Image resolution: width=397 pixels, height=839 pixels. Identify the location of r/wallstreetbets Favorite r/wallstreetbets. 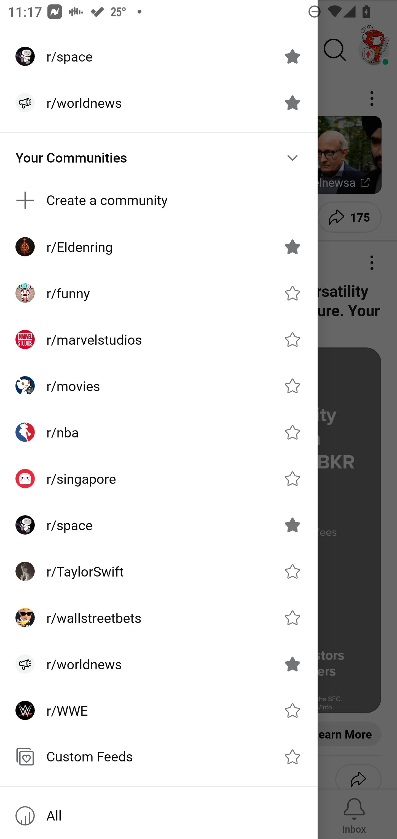
(159, 618).